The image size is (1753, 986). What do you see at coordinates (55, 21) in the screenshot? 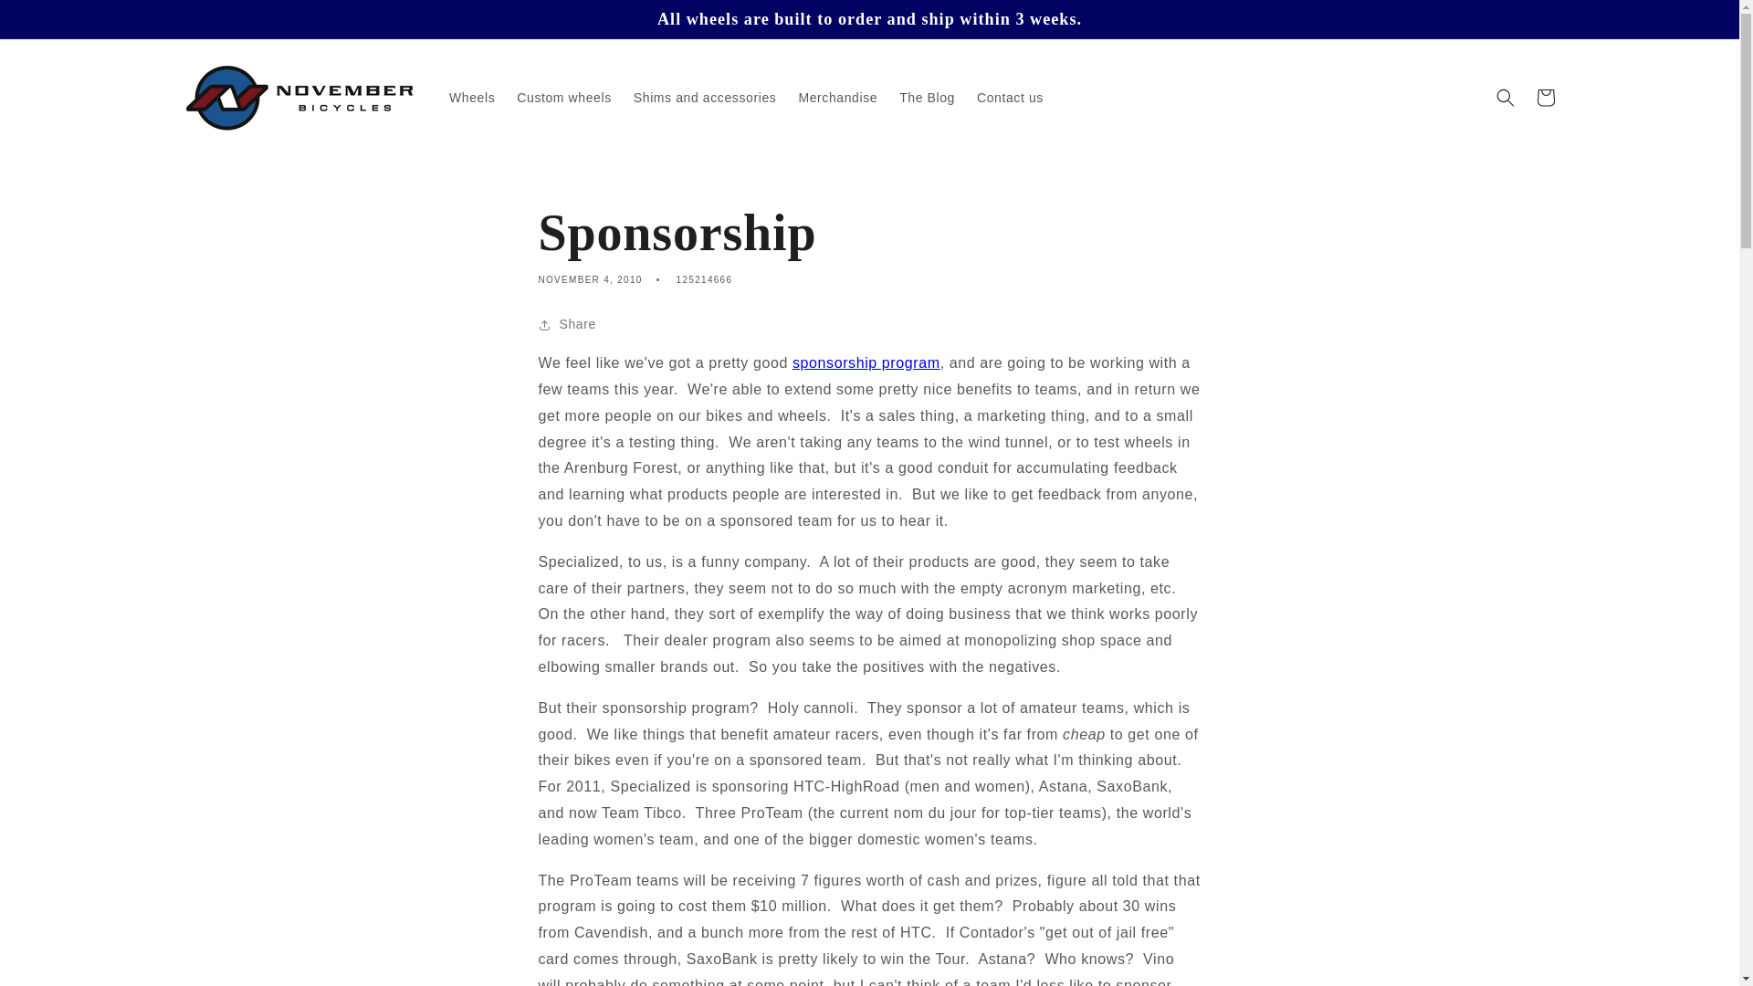
I see `Skip to content` at bounding box center [55, 21].